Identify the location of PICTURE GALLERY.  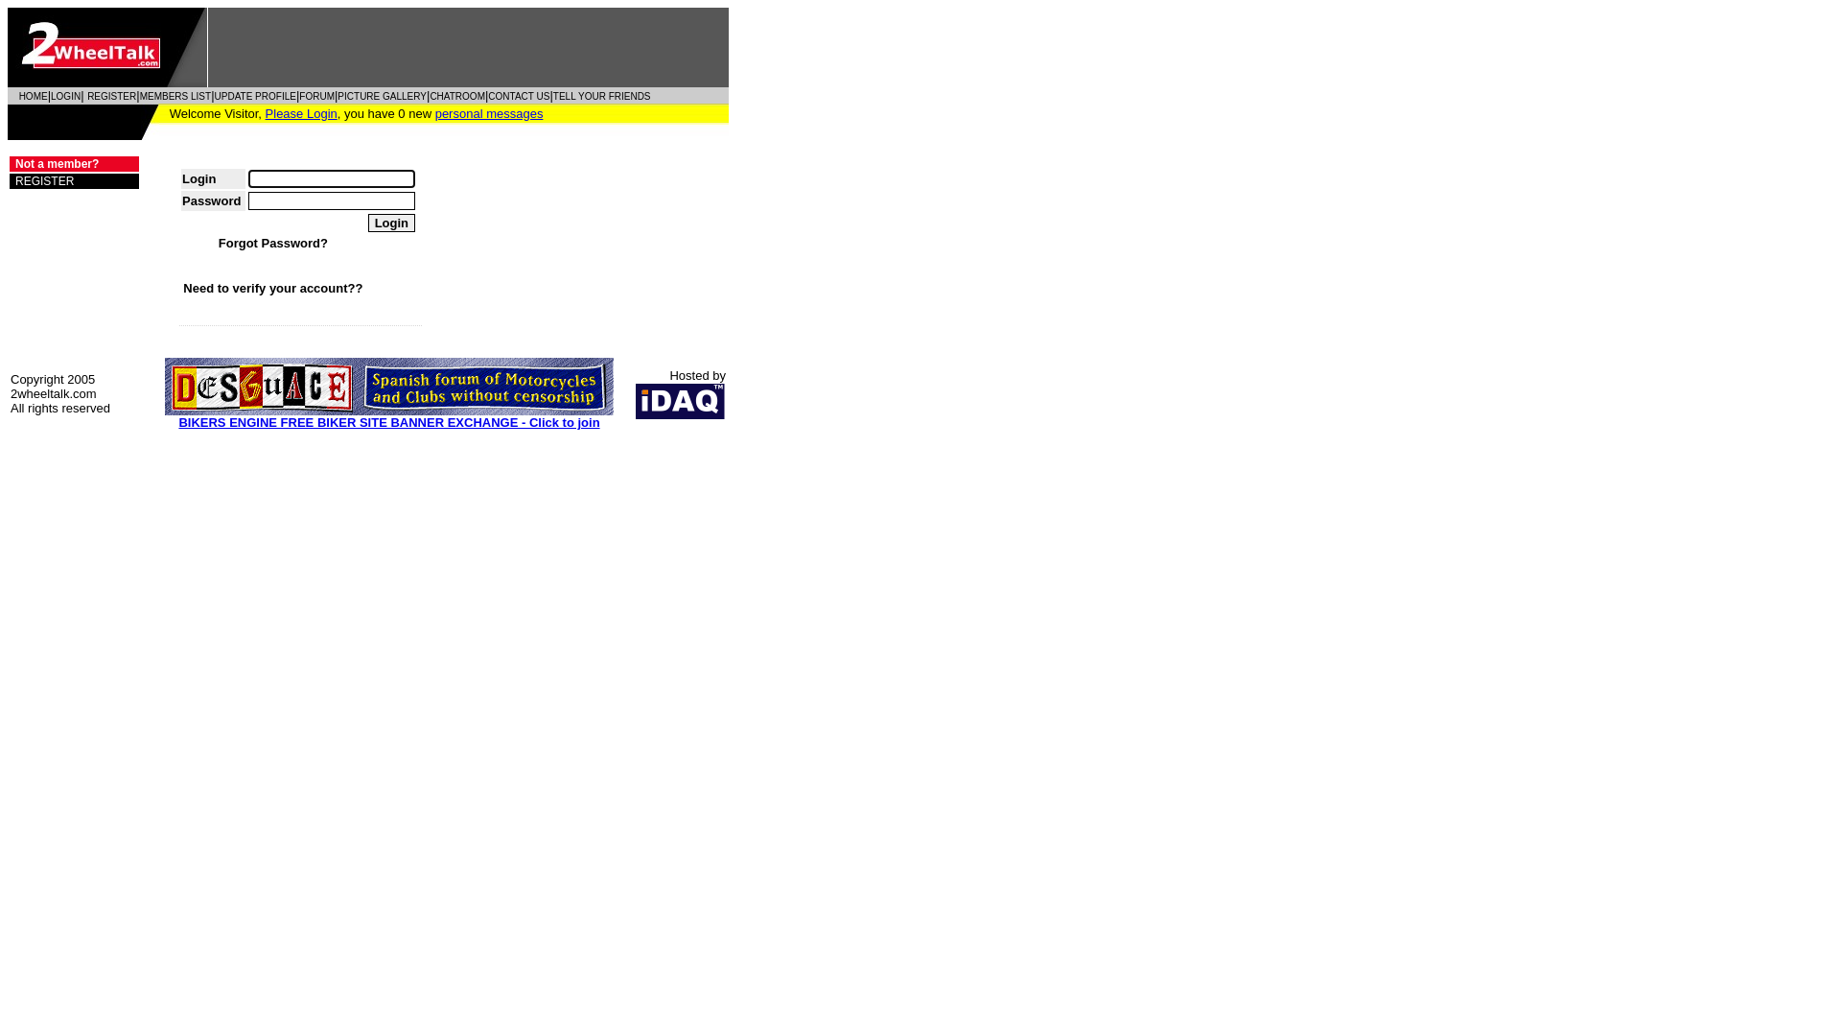
(382, 96).